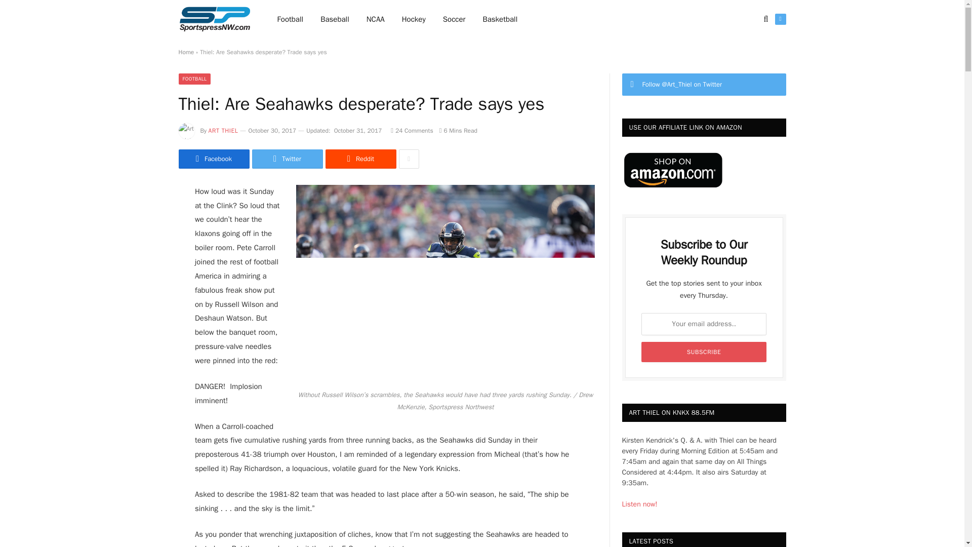 The image size is (972, 547). What do you see at coordinates (214, 19) in the screenshot?
I see `Sportspress Northwest` at bounding box center [214, 19].